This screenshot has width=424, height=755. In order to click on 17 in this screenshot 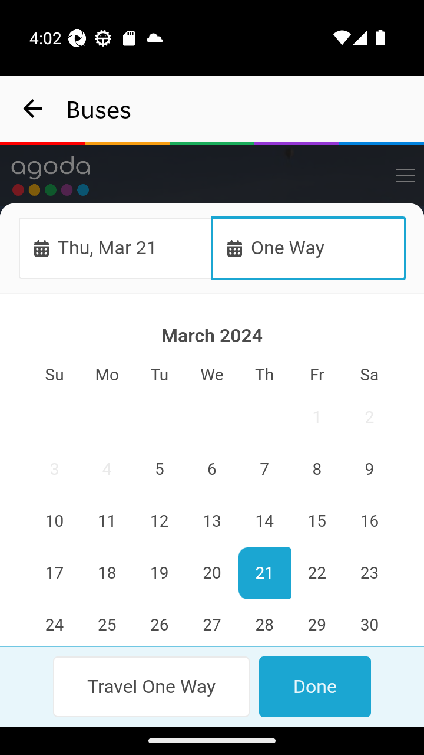, I will do `click(55, 573)`.